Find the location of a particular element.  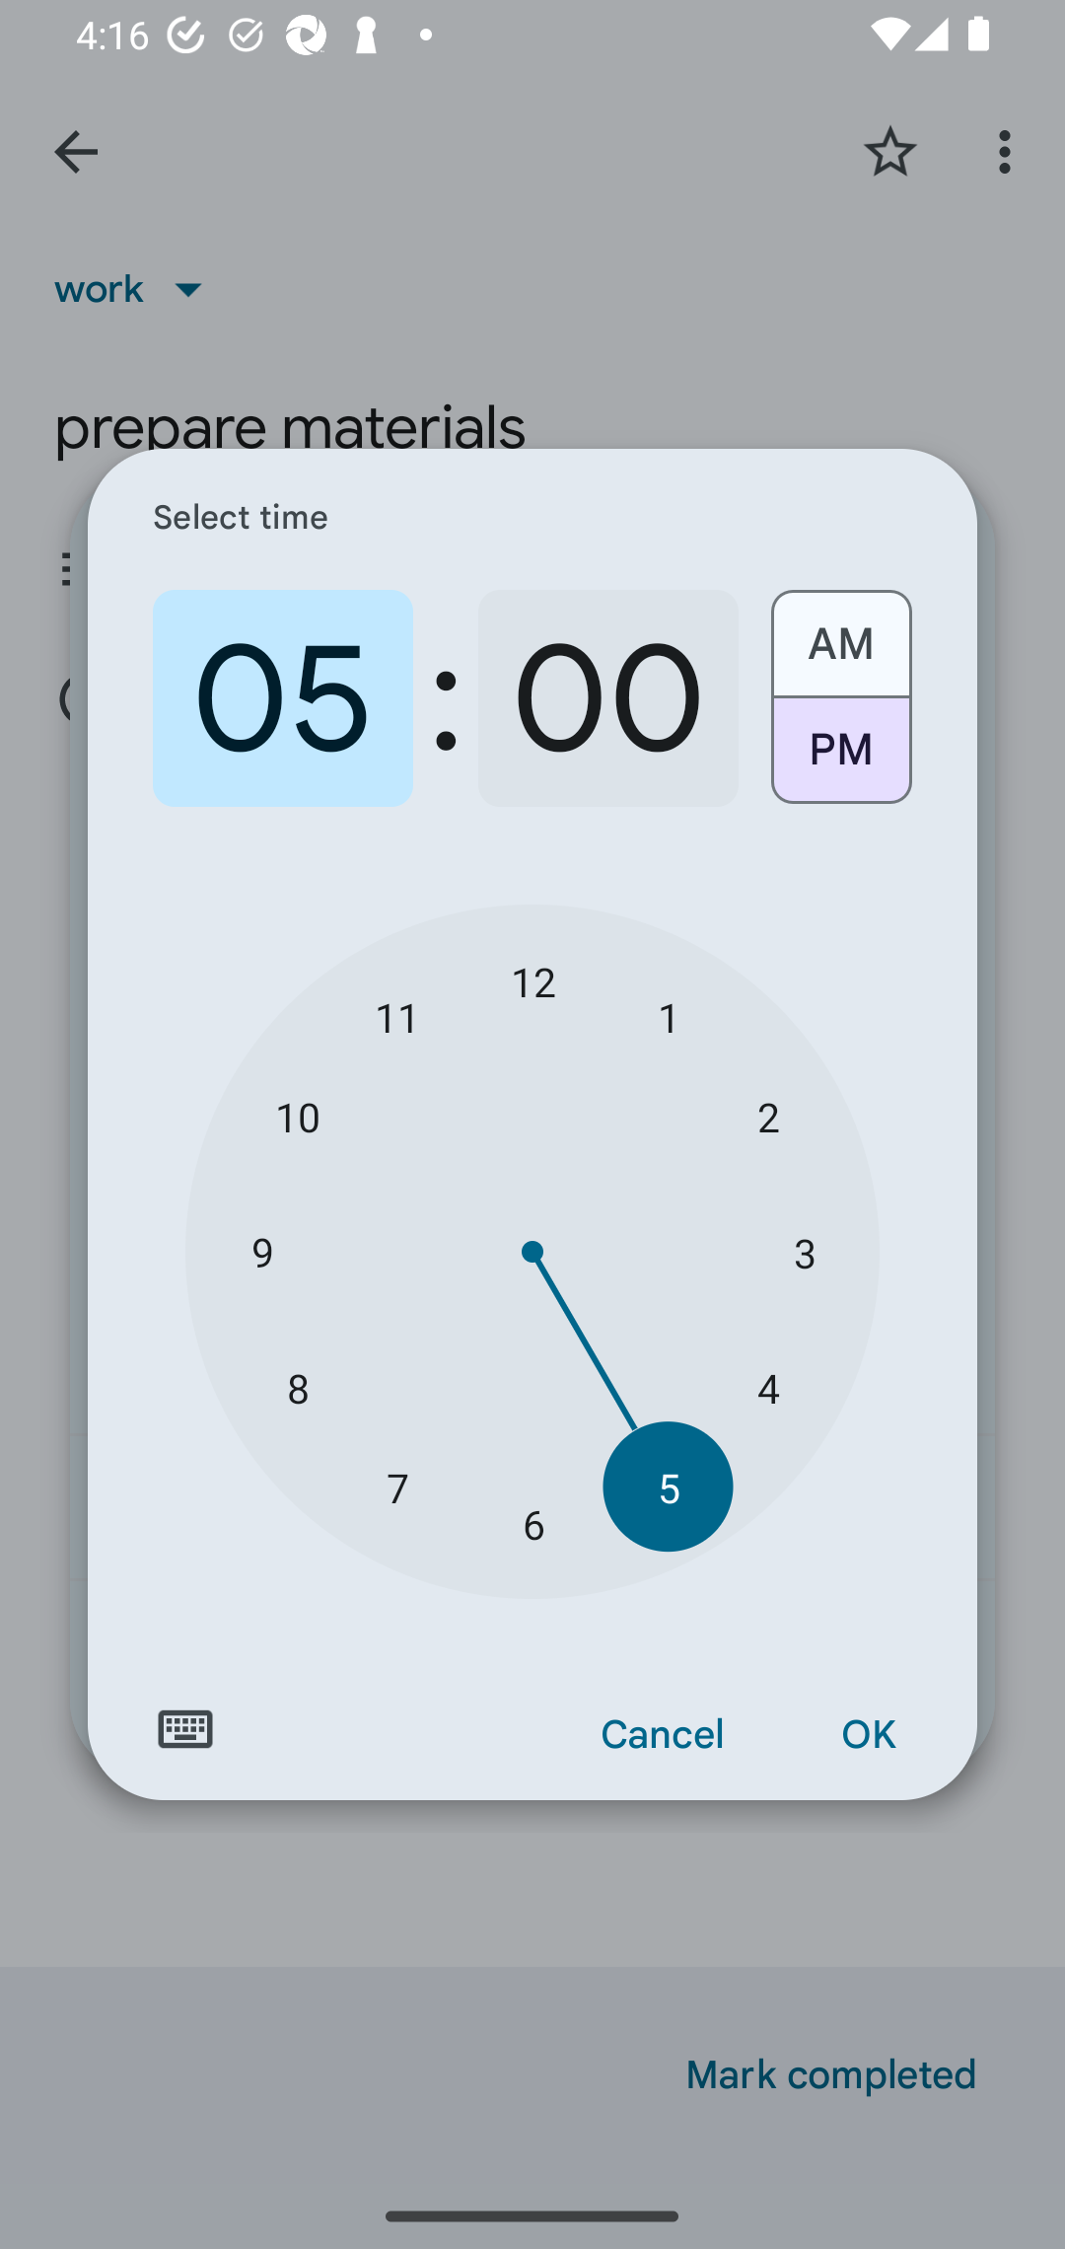

05 5 o'clock is located at coordinates (283, 698).